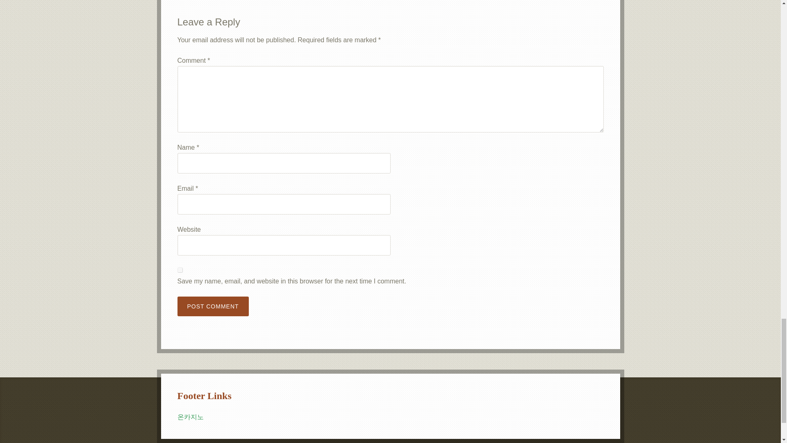 Image resolution: width=787 pixels, height=443 pixels. What do you see at coordinates (180, 270) in the screenshot?
I see `yes` at bounding box center [180, 270].